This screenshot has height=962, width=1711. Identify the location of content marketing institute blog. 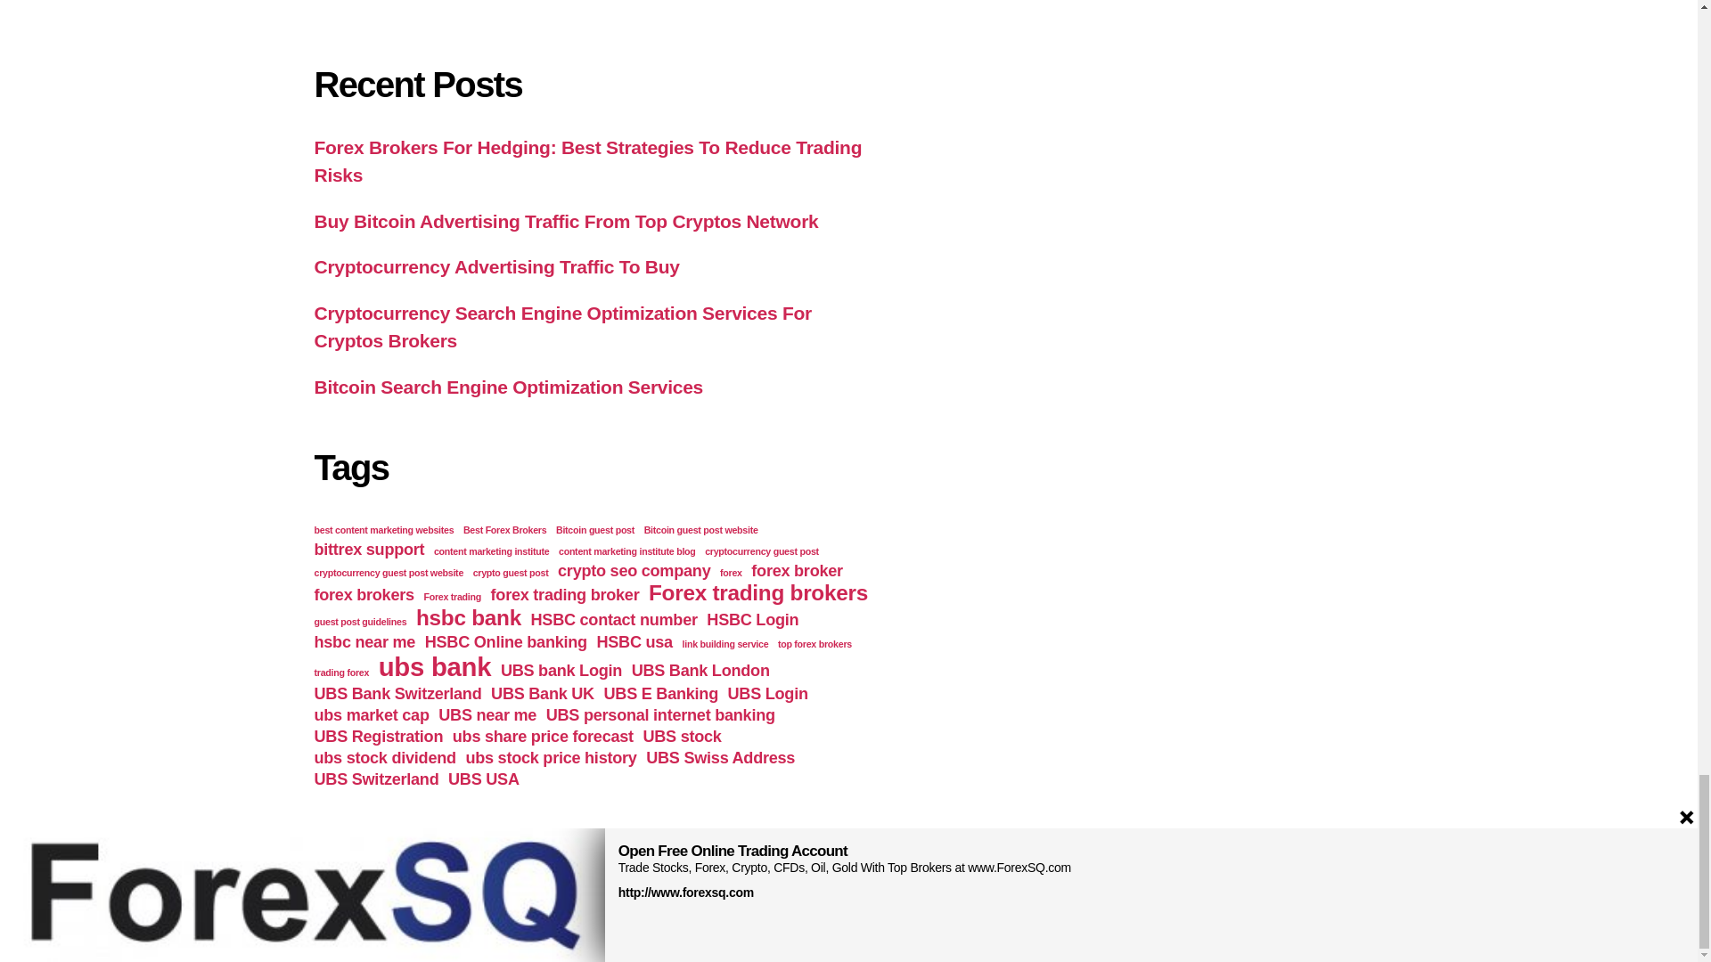
(627, 551).